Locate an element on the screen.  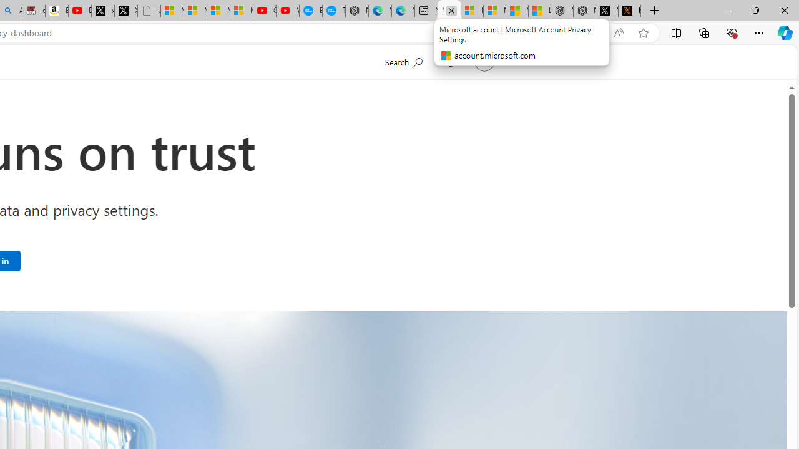
Split screen is located at coordinates (676, 32).